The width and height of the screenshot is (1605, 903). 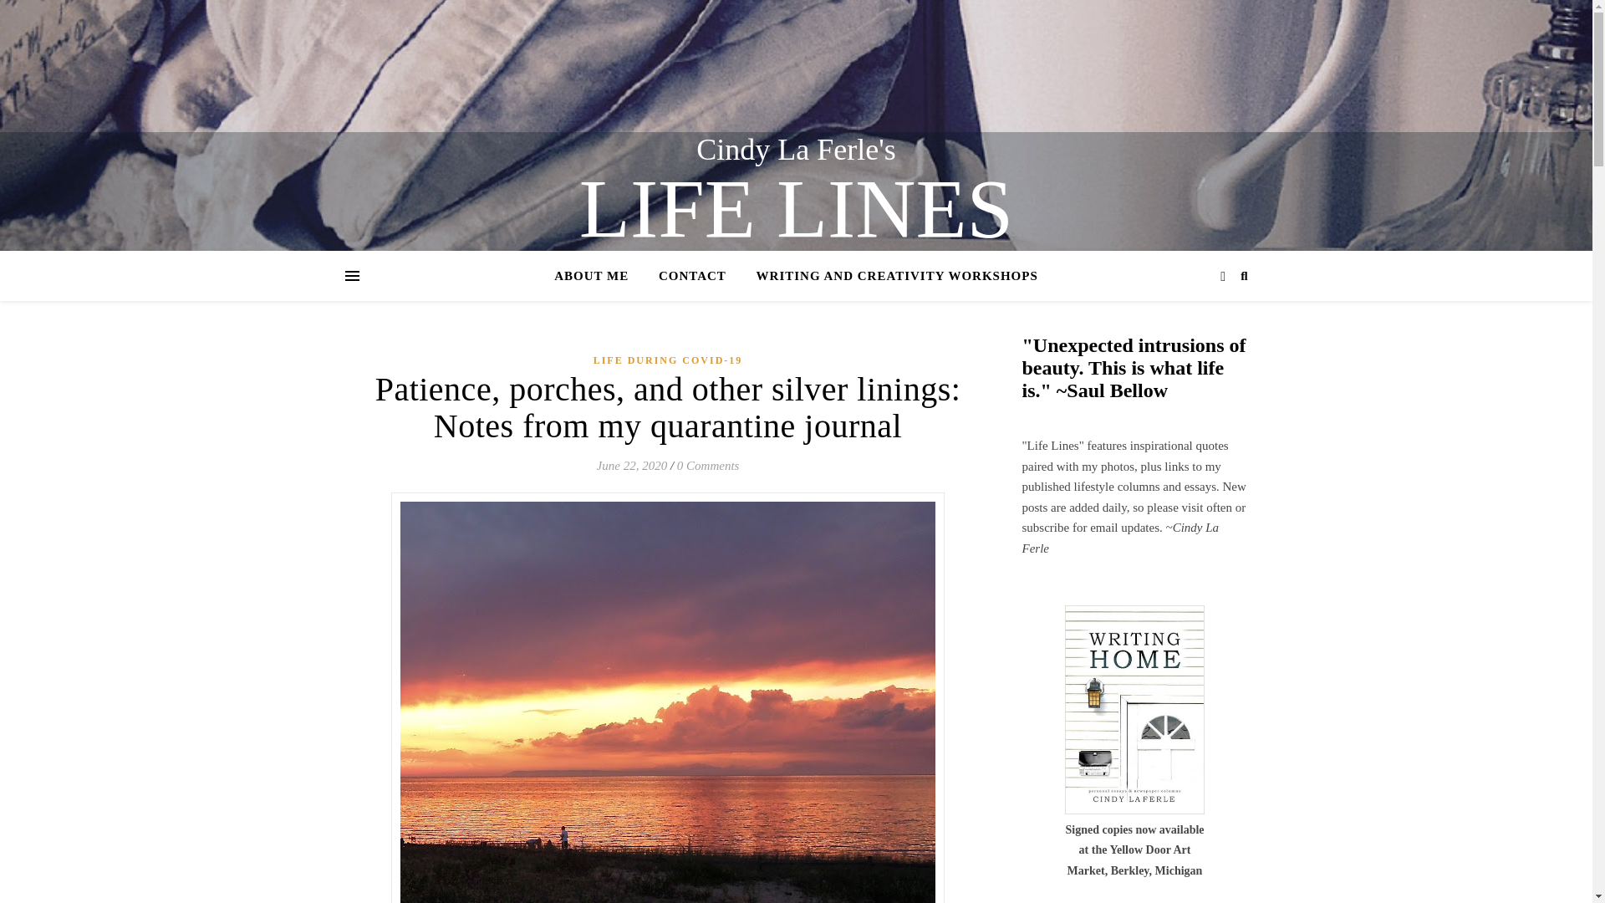 I want to click on WRITING AND CREATIVITY WORKSHOPS, so click(x=890, y=276).